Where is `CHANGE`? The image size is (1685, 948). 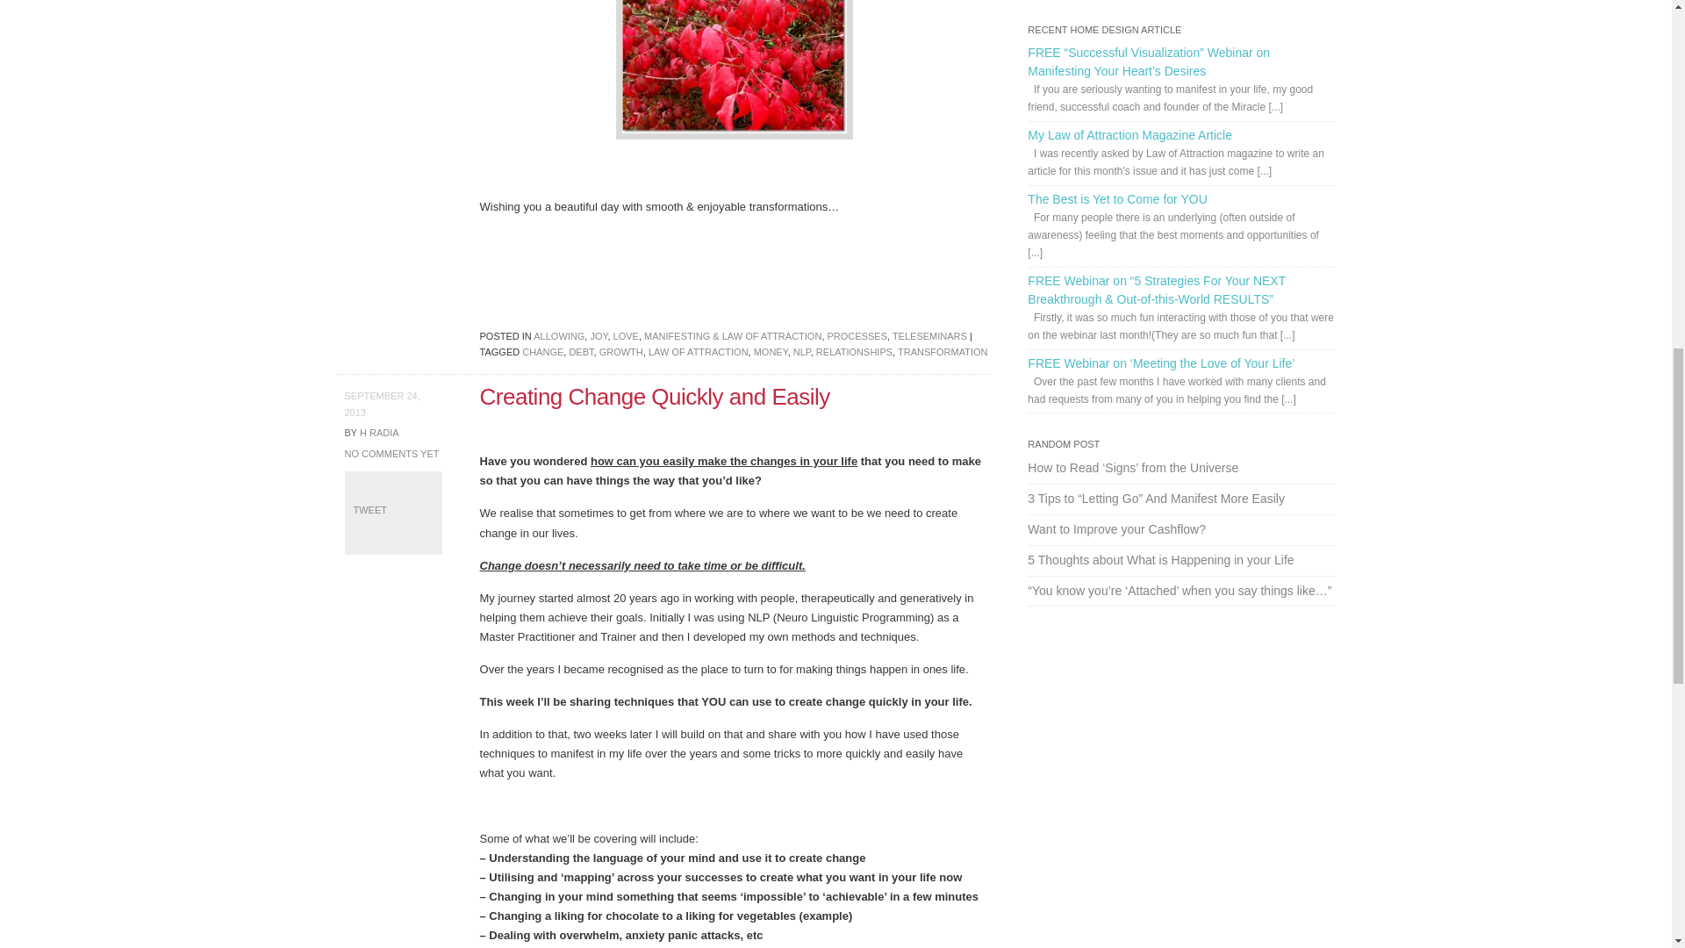 CHANGE is located at coordinates (542, 352).